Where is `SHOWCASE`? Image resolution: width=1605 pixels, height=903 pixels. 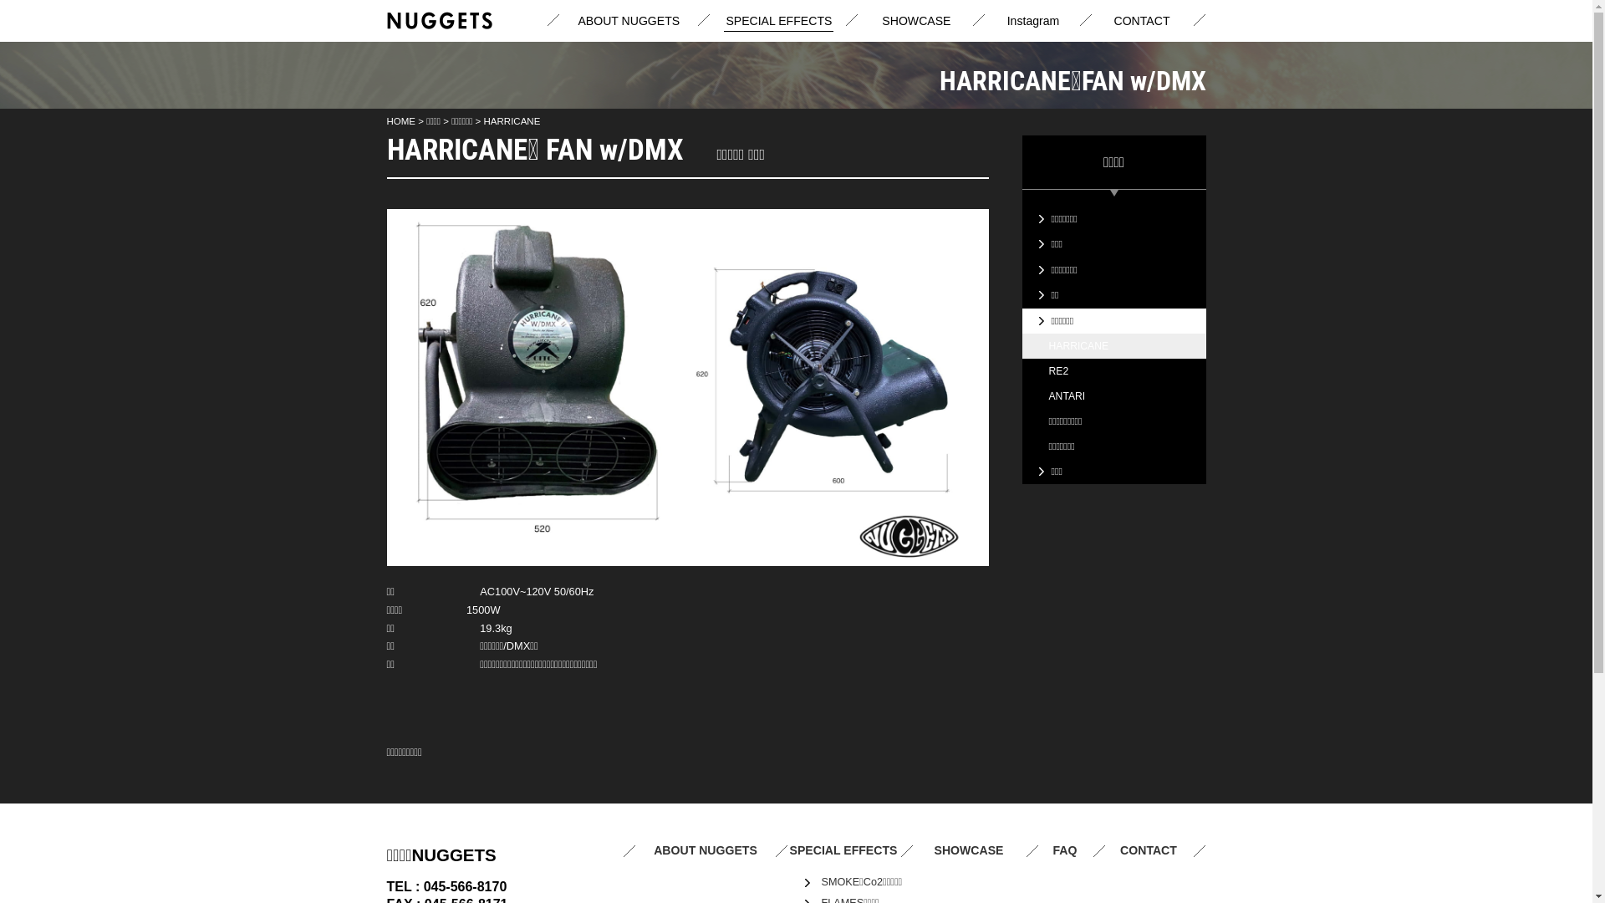 SHOWCASE is located at coordinates (970, 851).